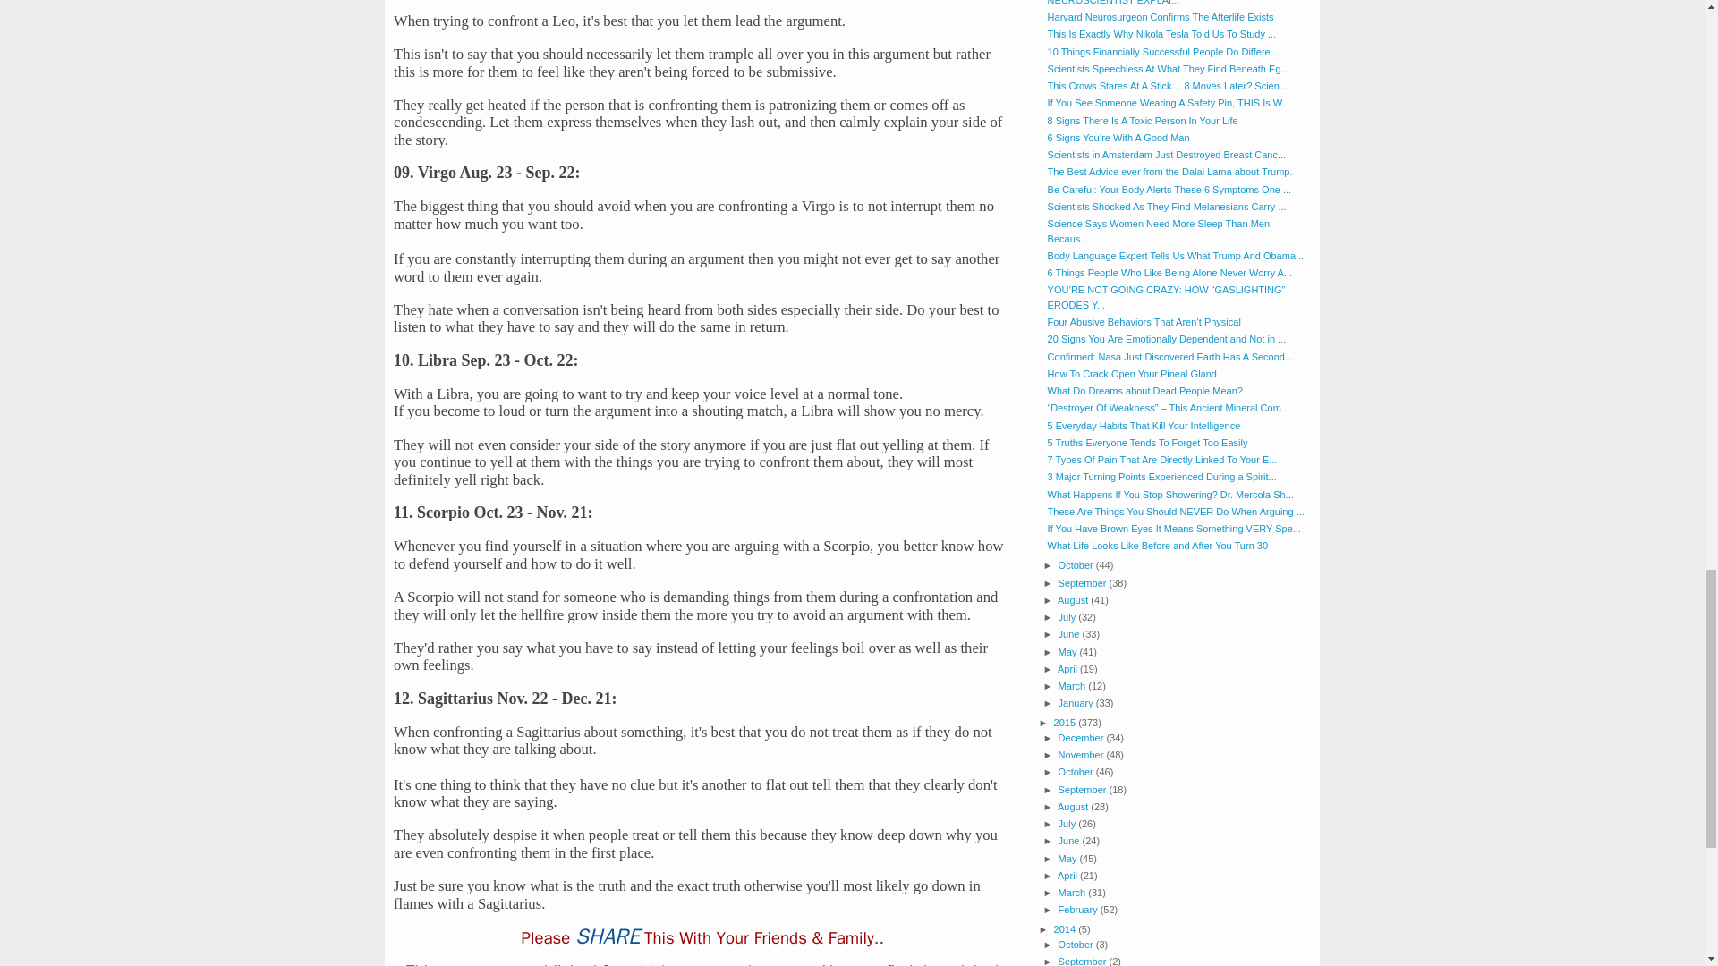 Image resolution: width=1718 pixels, height=966 pixels. I want to click on higherperspectives.com, so click(726, 962).